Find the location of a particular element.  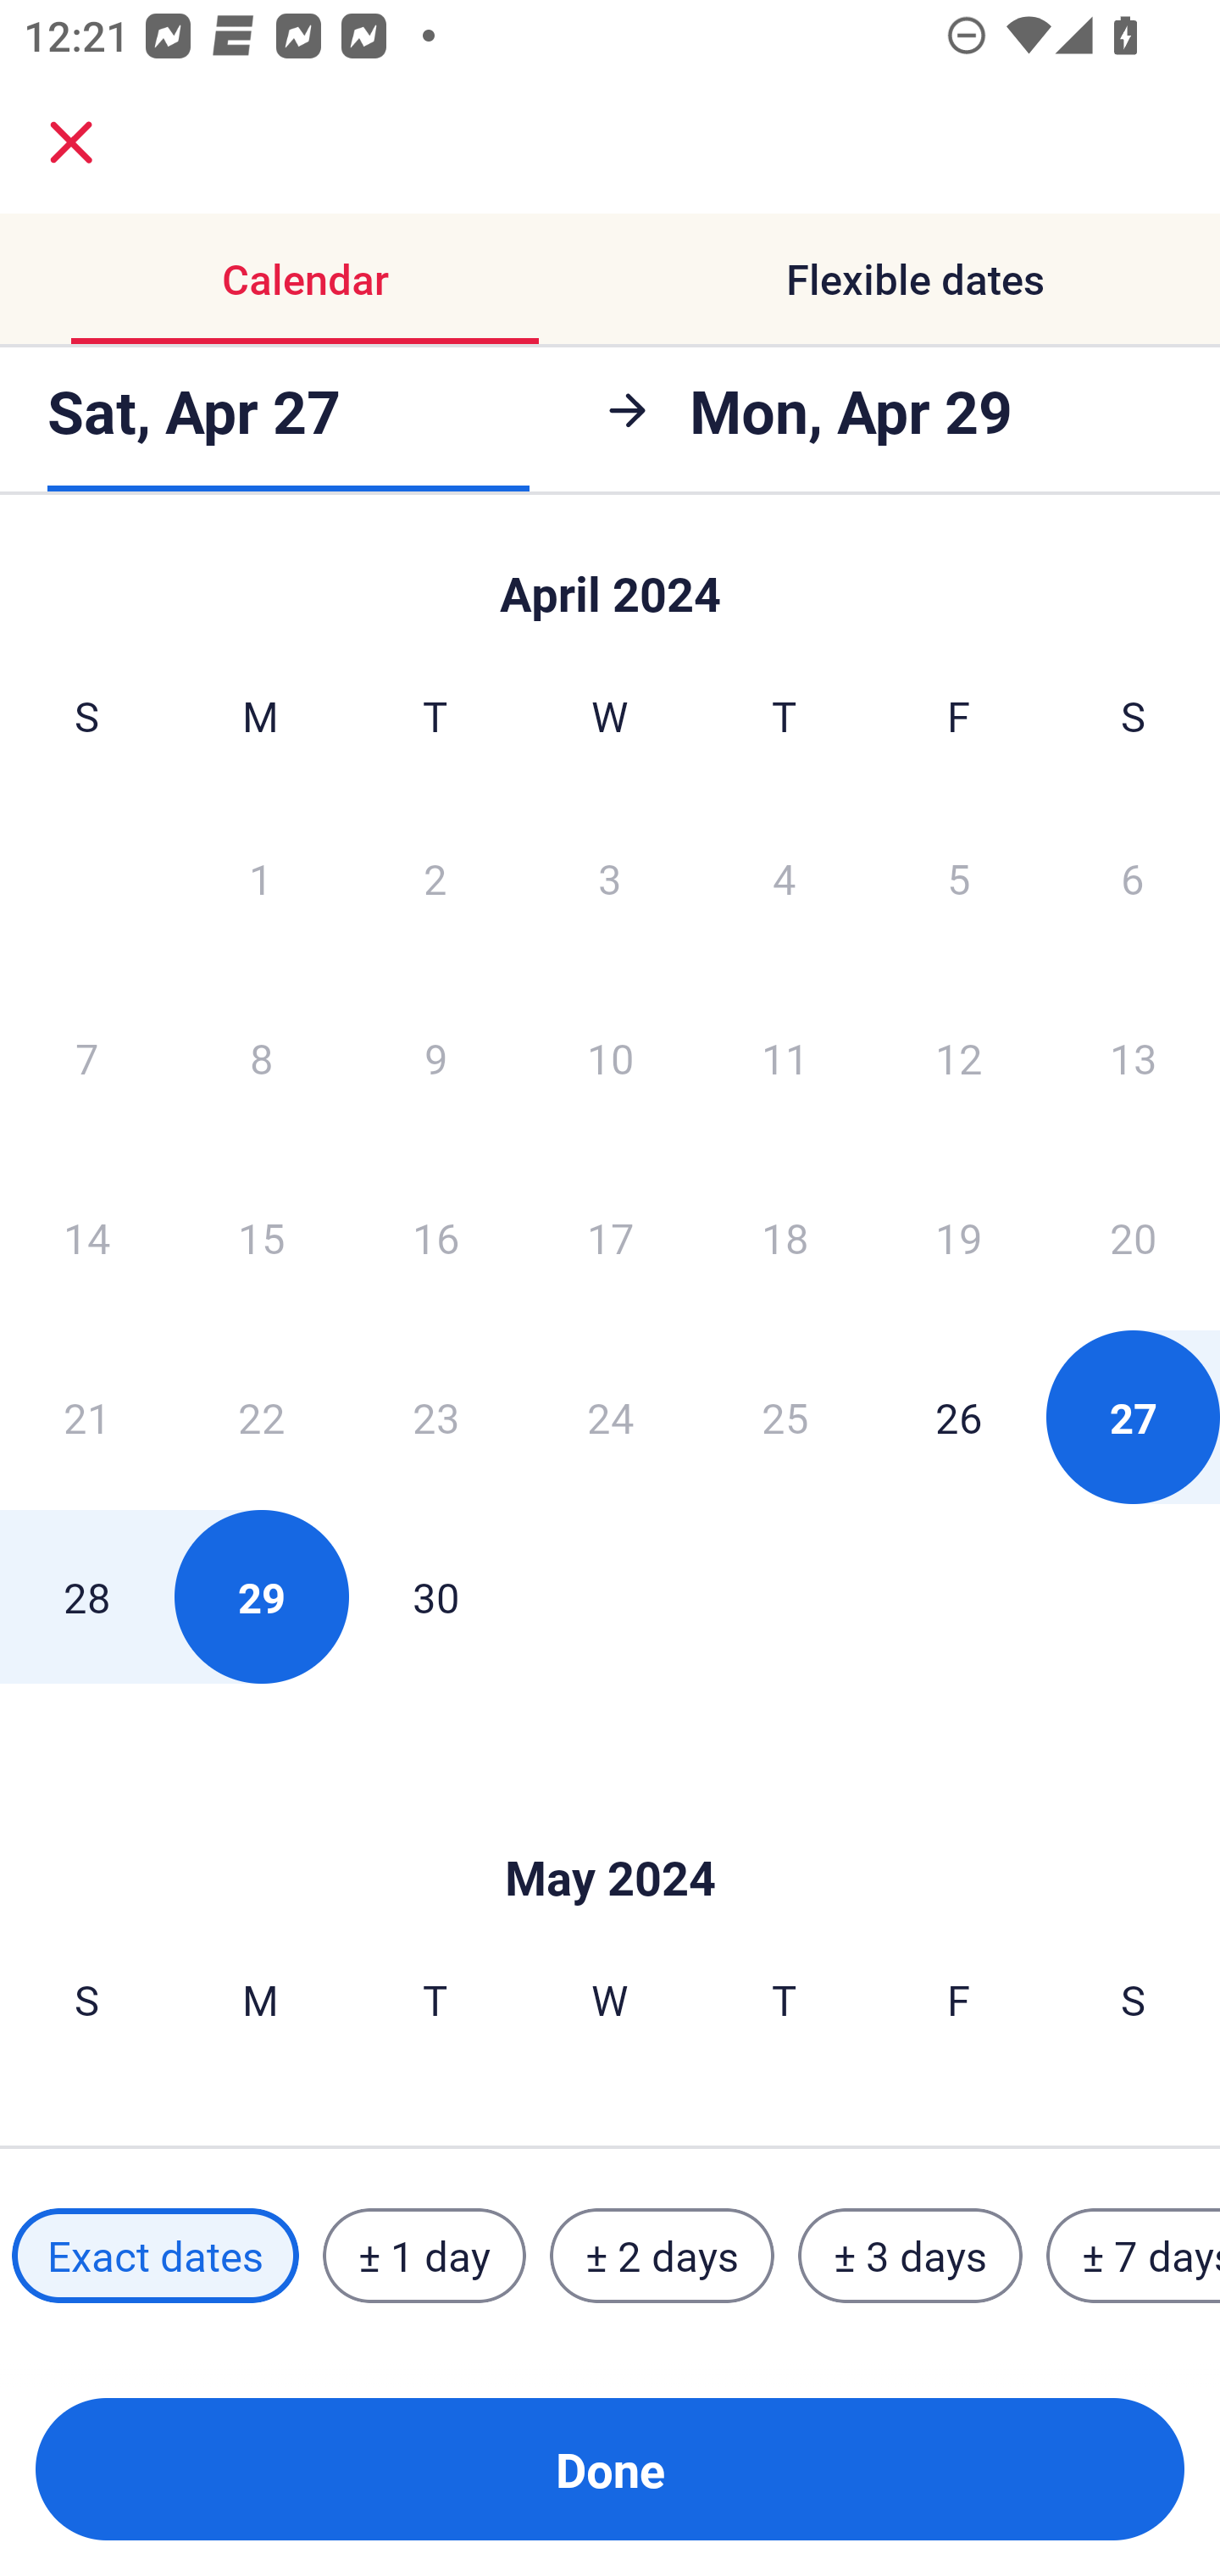

13 Saturday, April 13, 2024 is located at coordinates (1134, 1058).